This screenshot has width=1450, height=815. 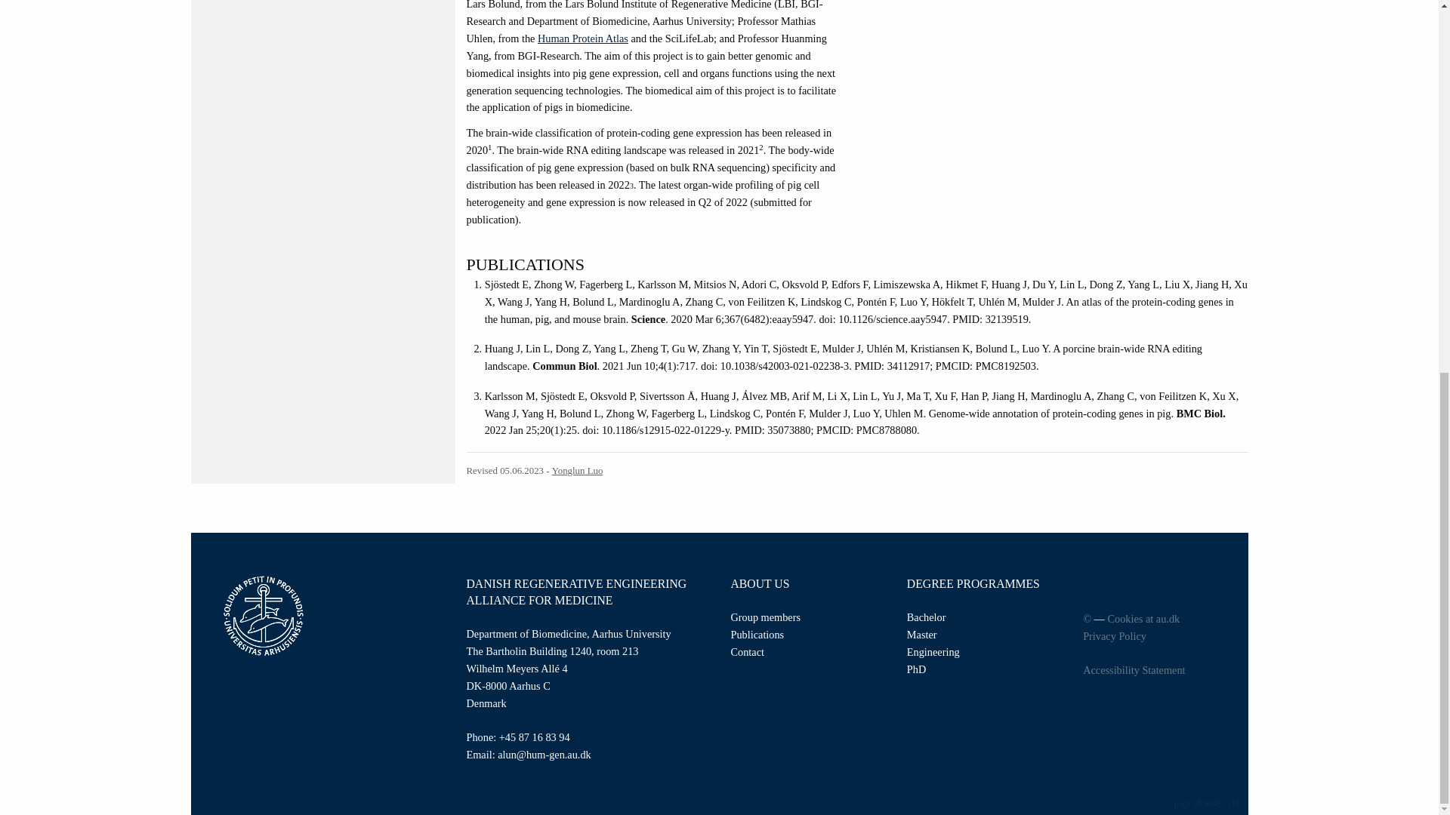 I want to click on Accessibility Statement, so click(x=1160, y=670).